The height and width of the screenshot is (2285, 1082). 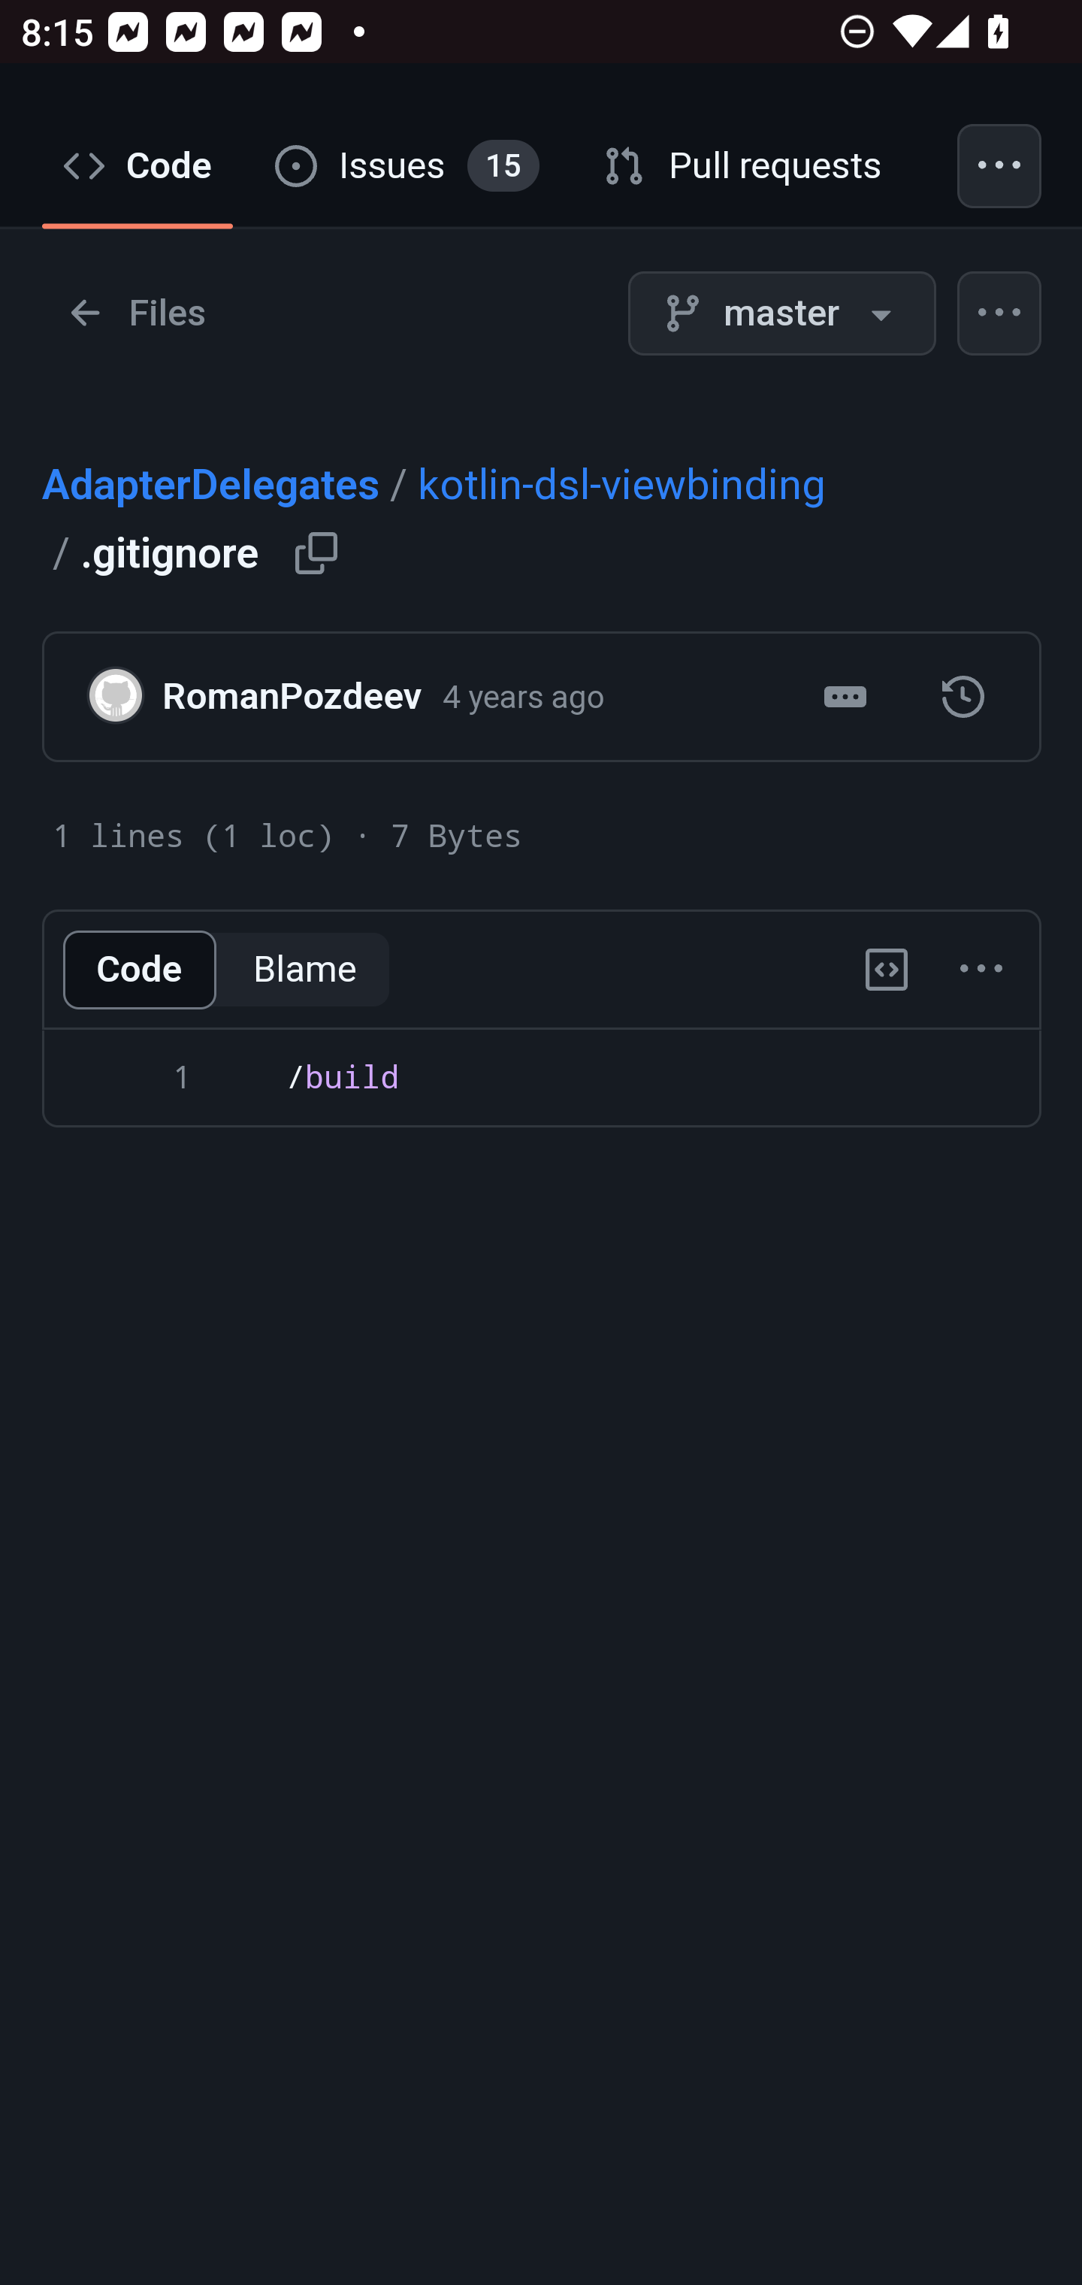 I want to click on Issues 15 Issues 15, so click(x=407, y=167).